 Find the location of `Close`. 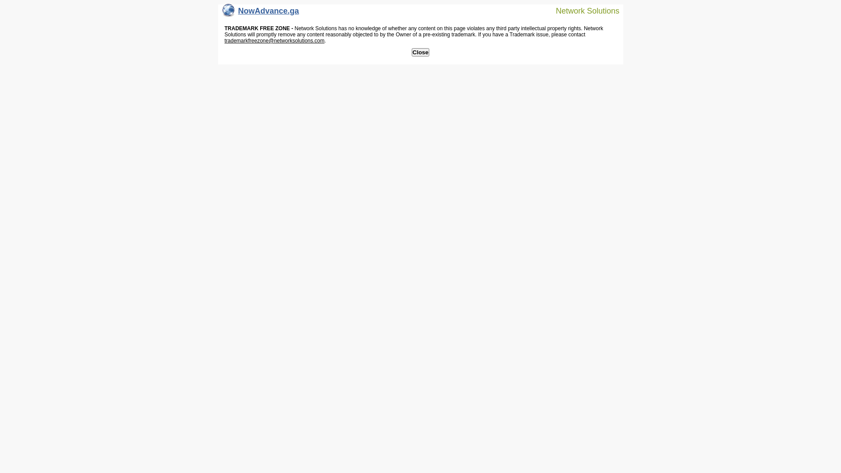

Close is located at coordinates (420, 53).